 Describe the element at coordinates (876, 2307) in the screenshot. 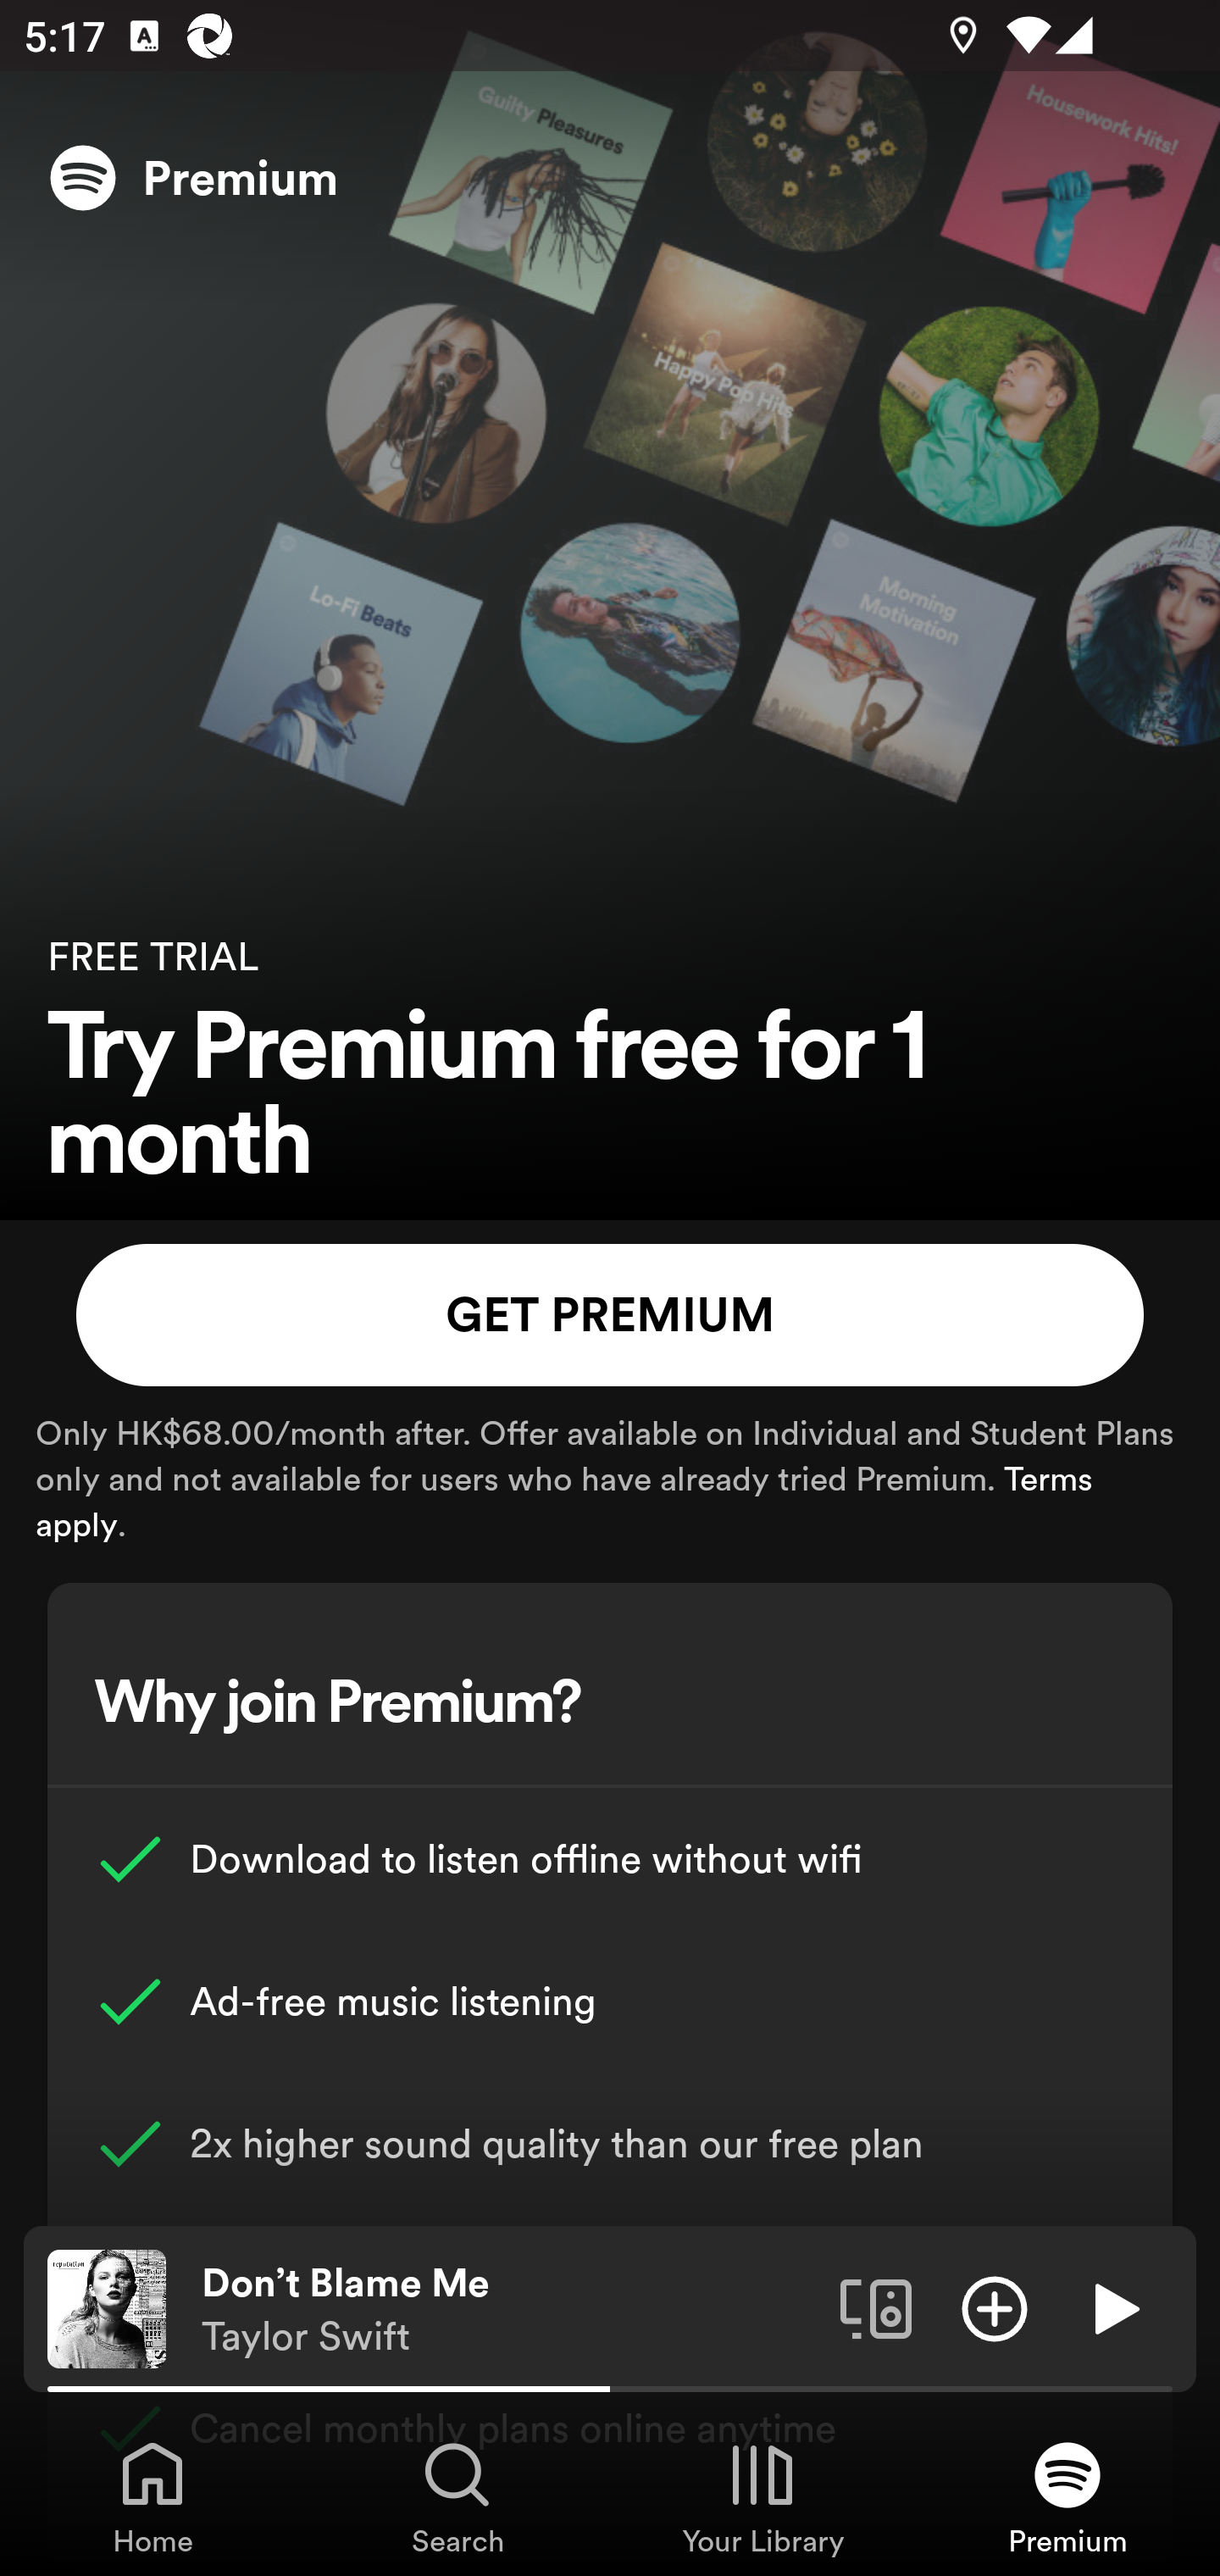

I see `Connect to a device. Opens the devices menu` at that location.